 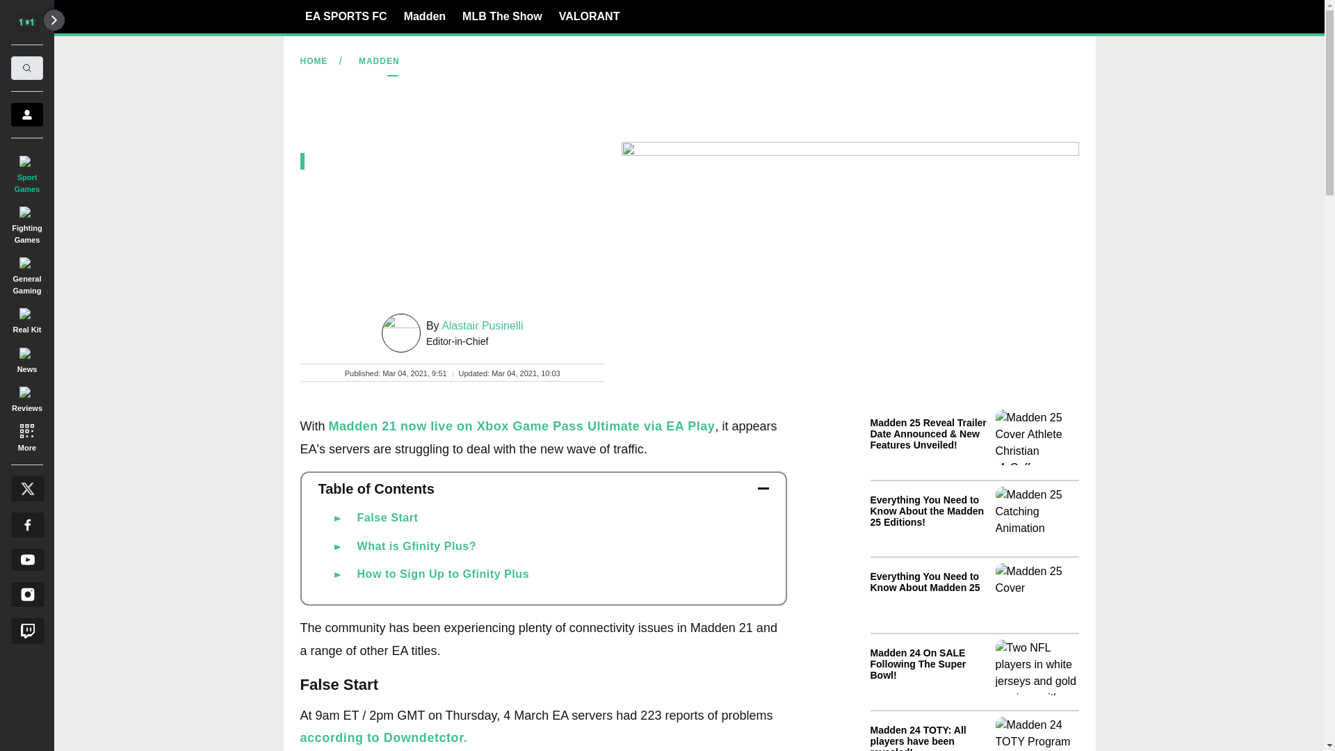 I want to click on Sport Games, so click(x=26, y=171).